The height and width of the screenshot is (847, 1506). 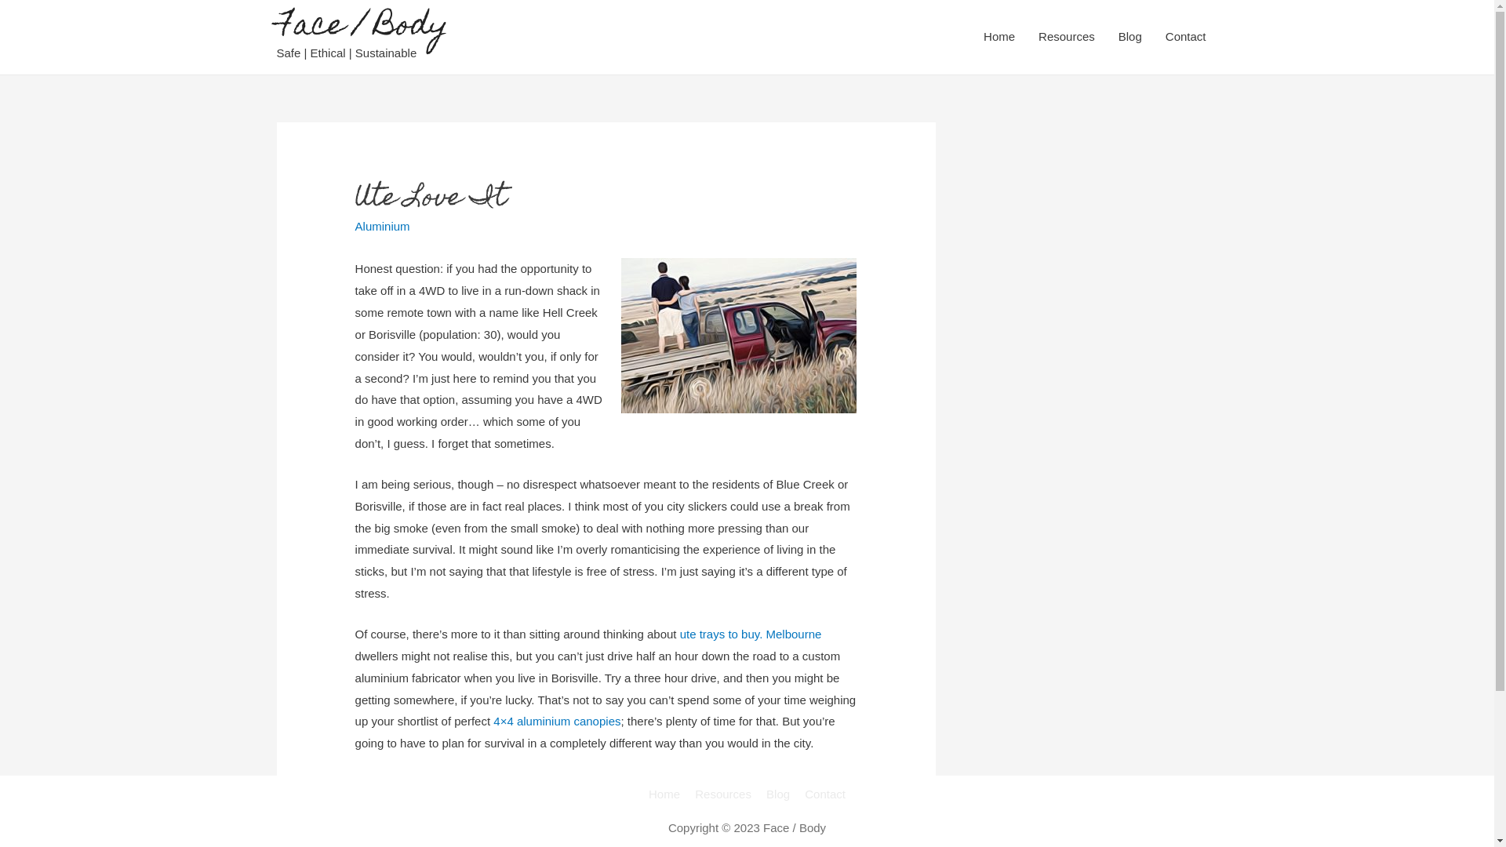 I want to click on Blog, so click(x=1130, y=37).